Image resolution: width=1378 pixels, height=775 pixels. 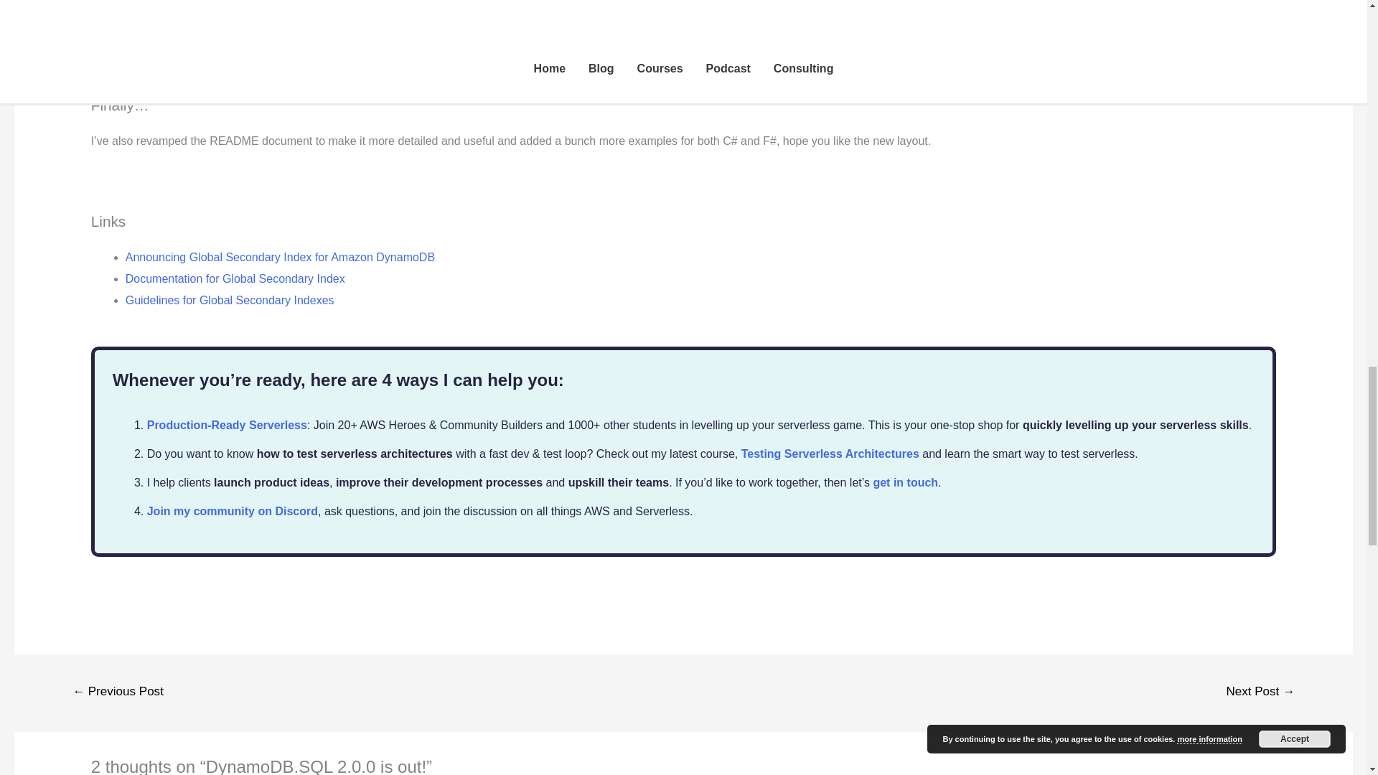 I want to click on Production-Ready Serverless, so click(x=227, y=425).